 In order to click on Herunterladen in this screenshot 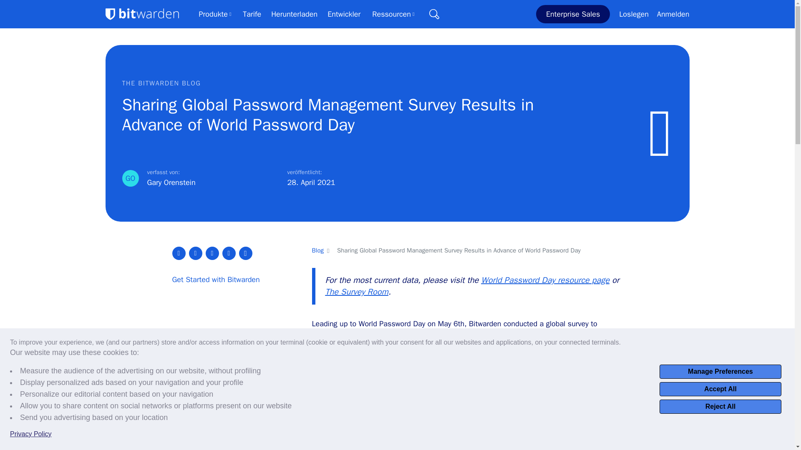, I will do `click(294, 14)`.